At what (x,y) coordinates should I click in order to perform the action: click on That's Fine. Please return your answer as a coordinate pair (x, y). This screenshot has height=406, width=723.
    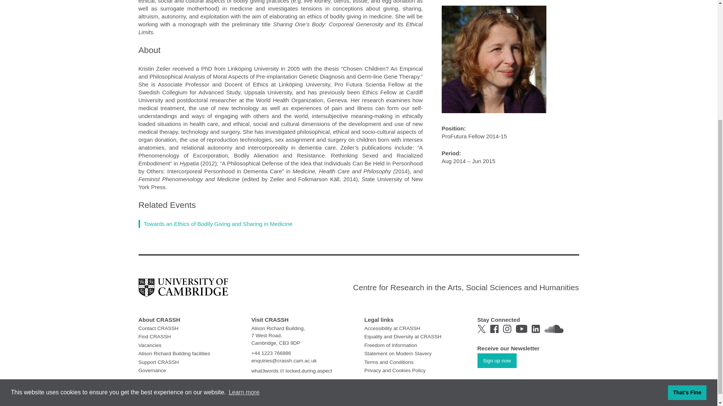
    Looking at the image, I should click on (687, 223).